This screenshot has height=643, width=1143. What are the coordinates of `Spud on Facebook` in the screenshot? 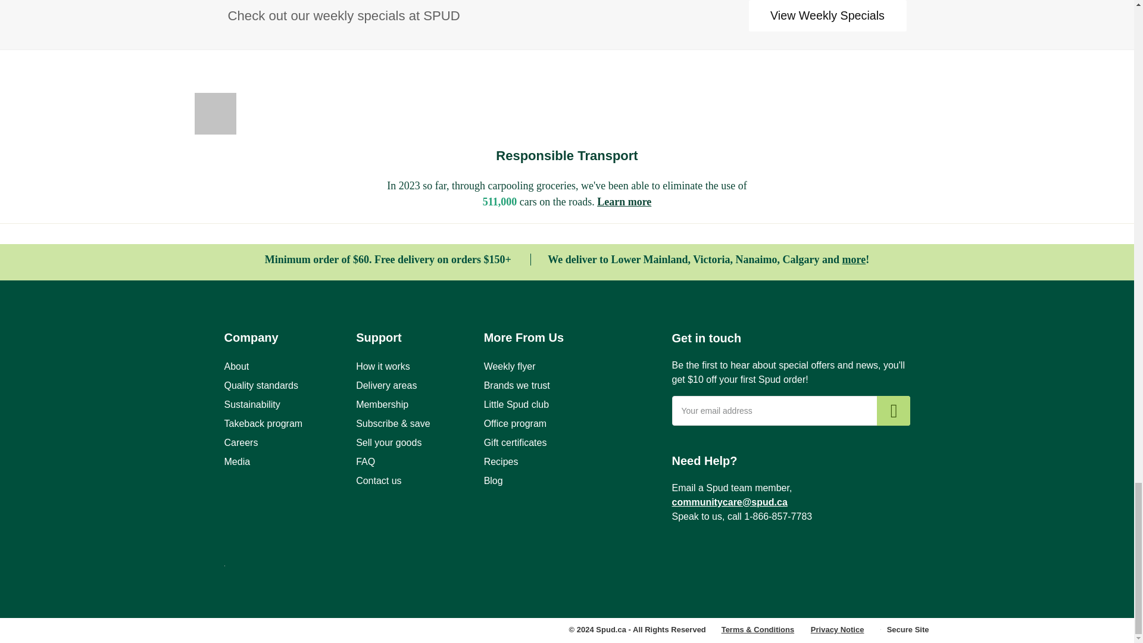 It's located at (688, 558).